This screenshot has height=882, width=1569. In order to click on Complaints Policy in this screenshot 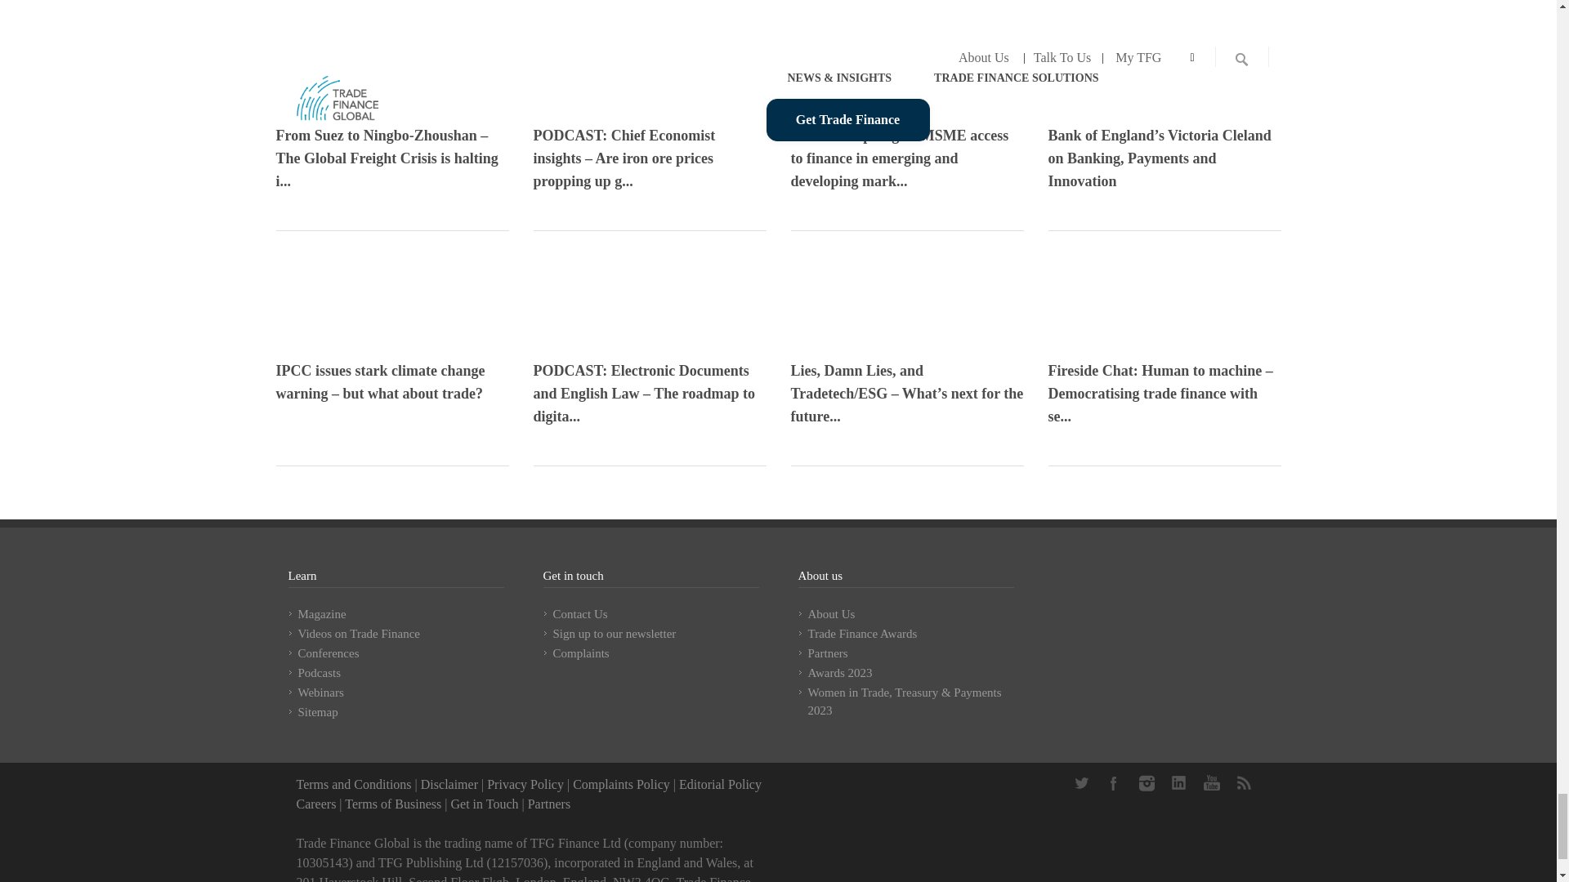, I will do `click(621, 784)`.